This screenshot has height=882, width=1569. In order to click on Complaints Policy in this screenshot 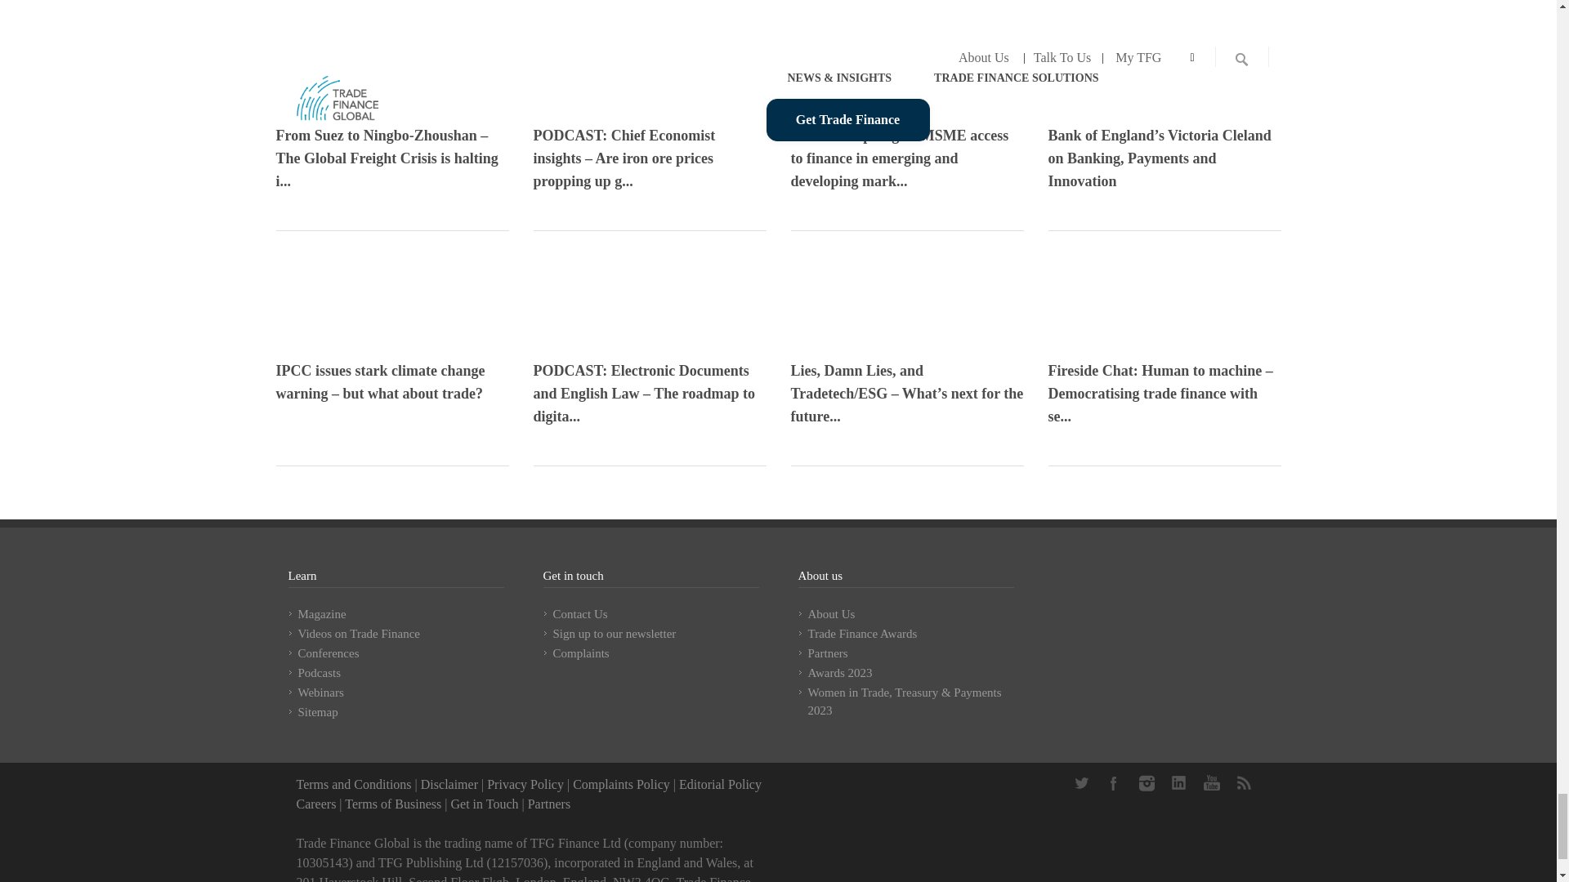, I will do `click(621, 784)`.